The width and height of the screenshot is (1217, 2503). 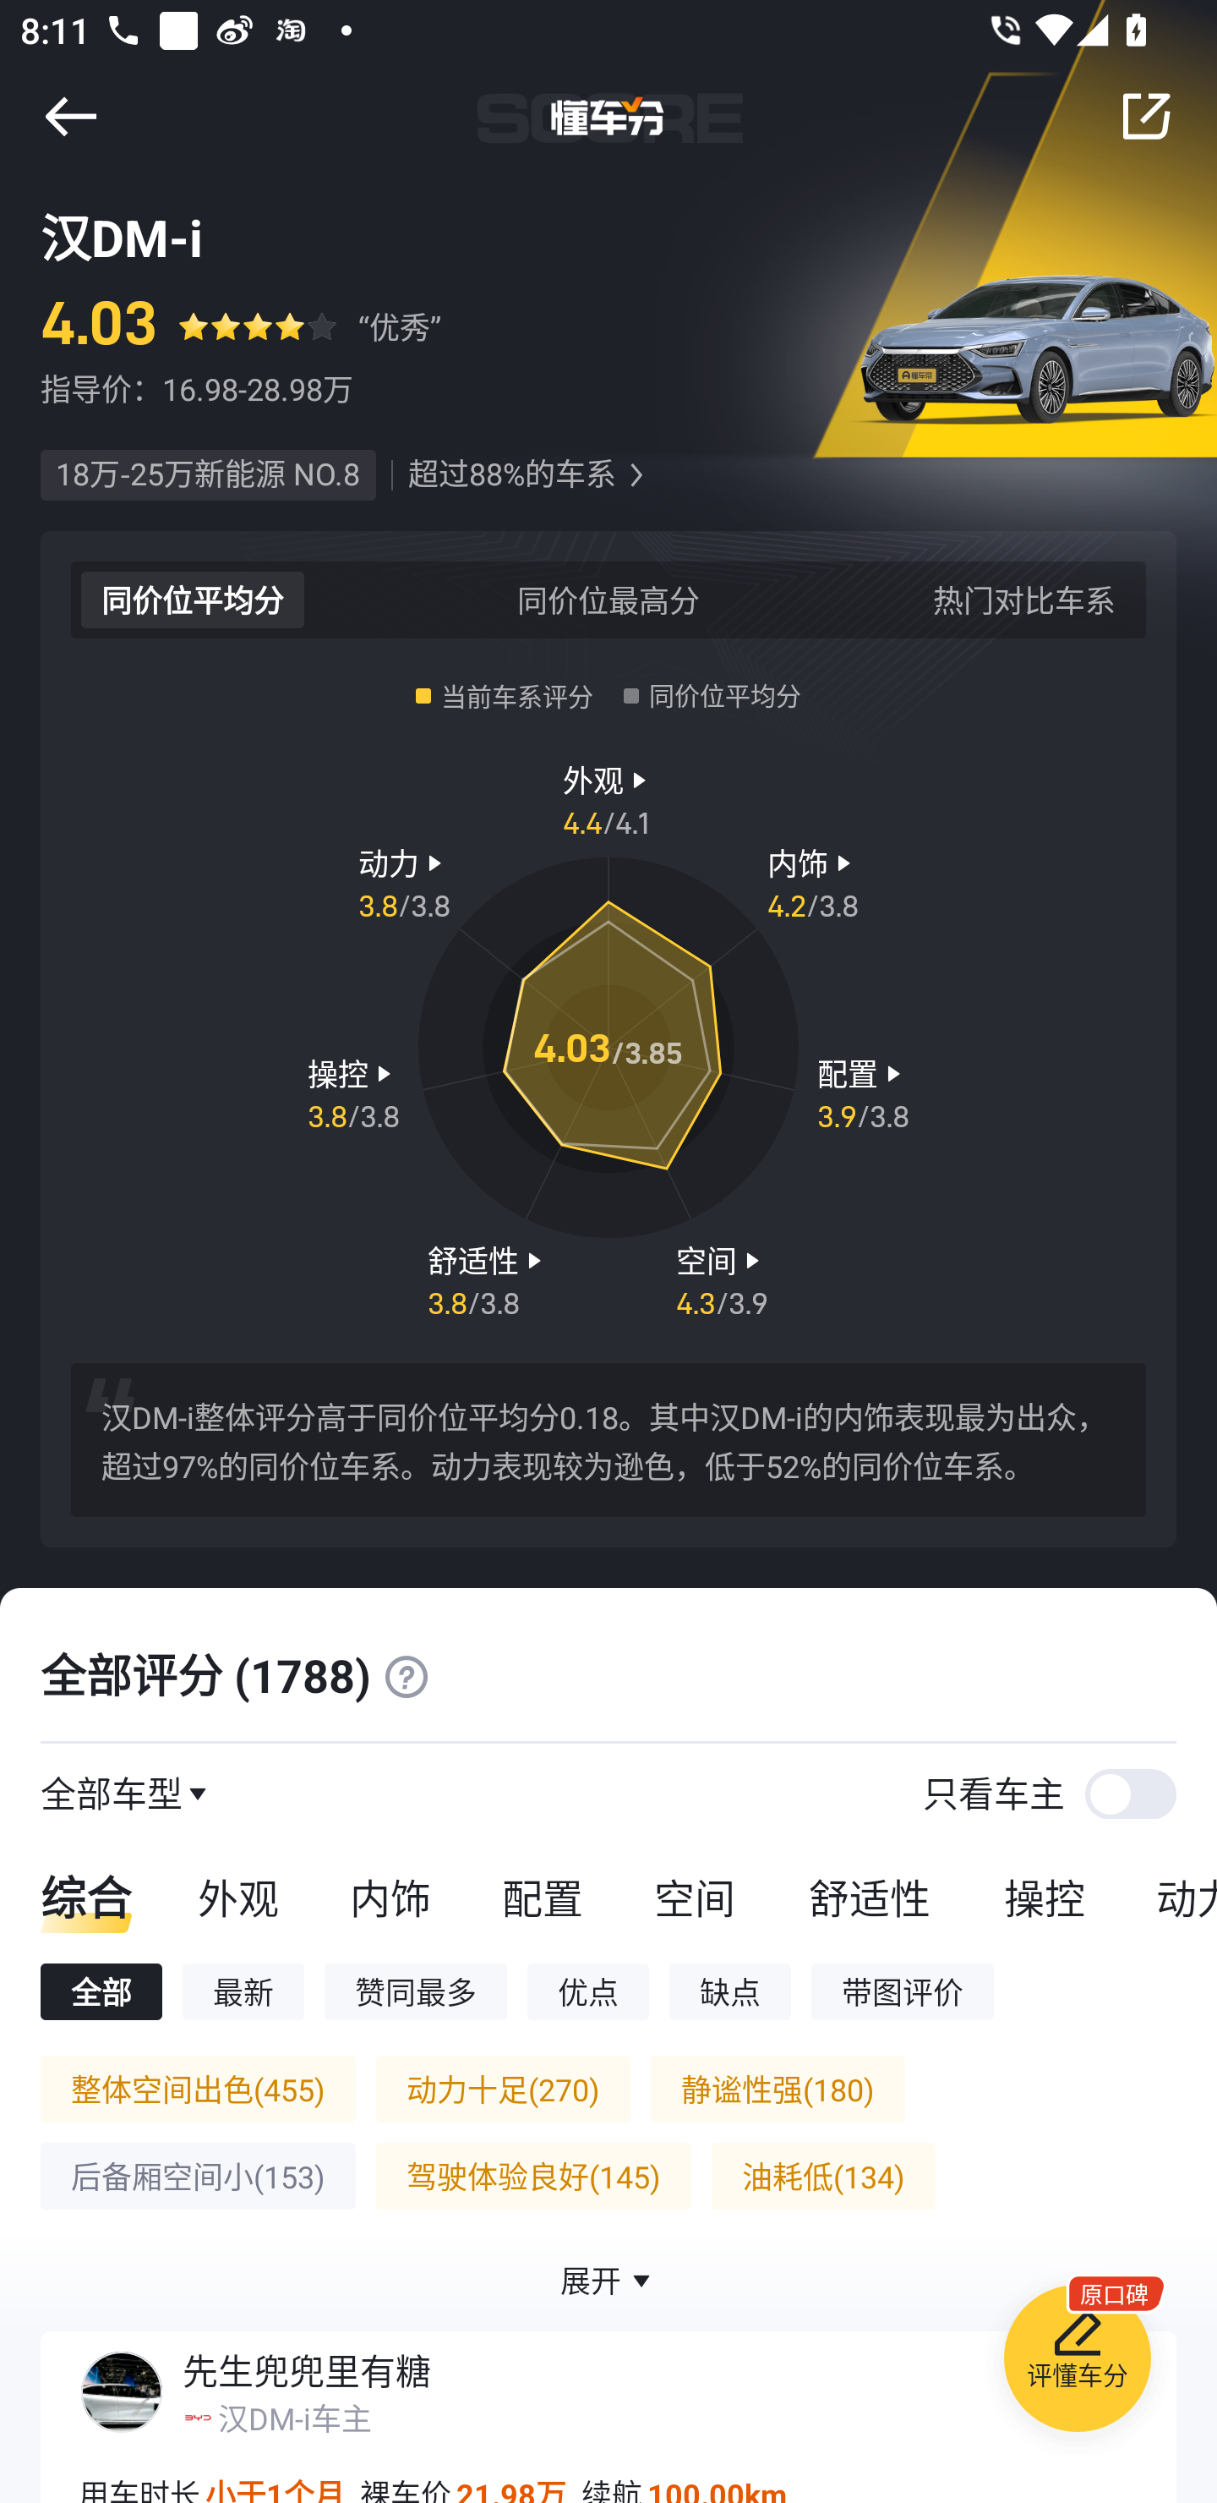 I want to click on 全部车型, so click(x=112, y=1793).